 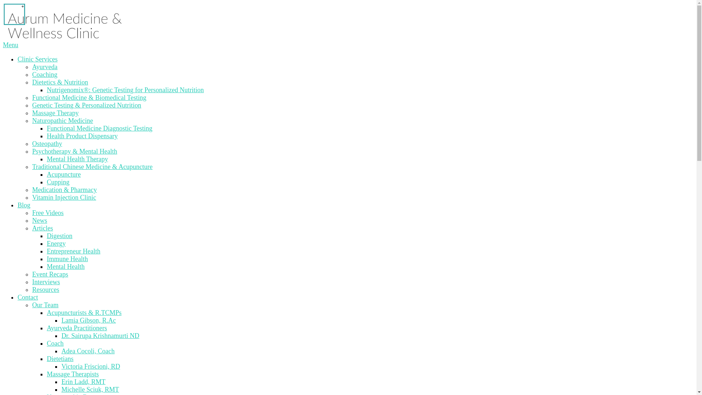 What do you see at coordinates (88, 320) in the screenshot?
I see `Lamia Gibson, R.Ac` at bounding box center [88, 320].